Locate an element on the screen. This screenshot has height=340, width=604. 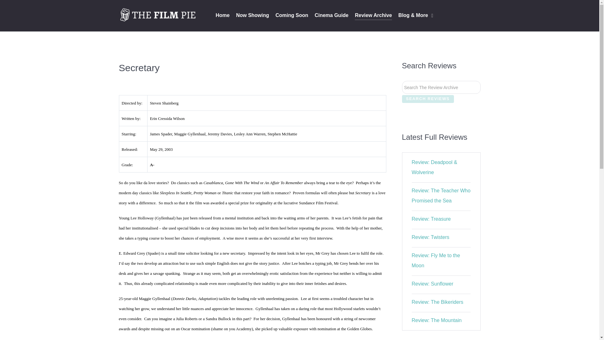
Review: The Mountain is located at coordinates (437, 320).